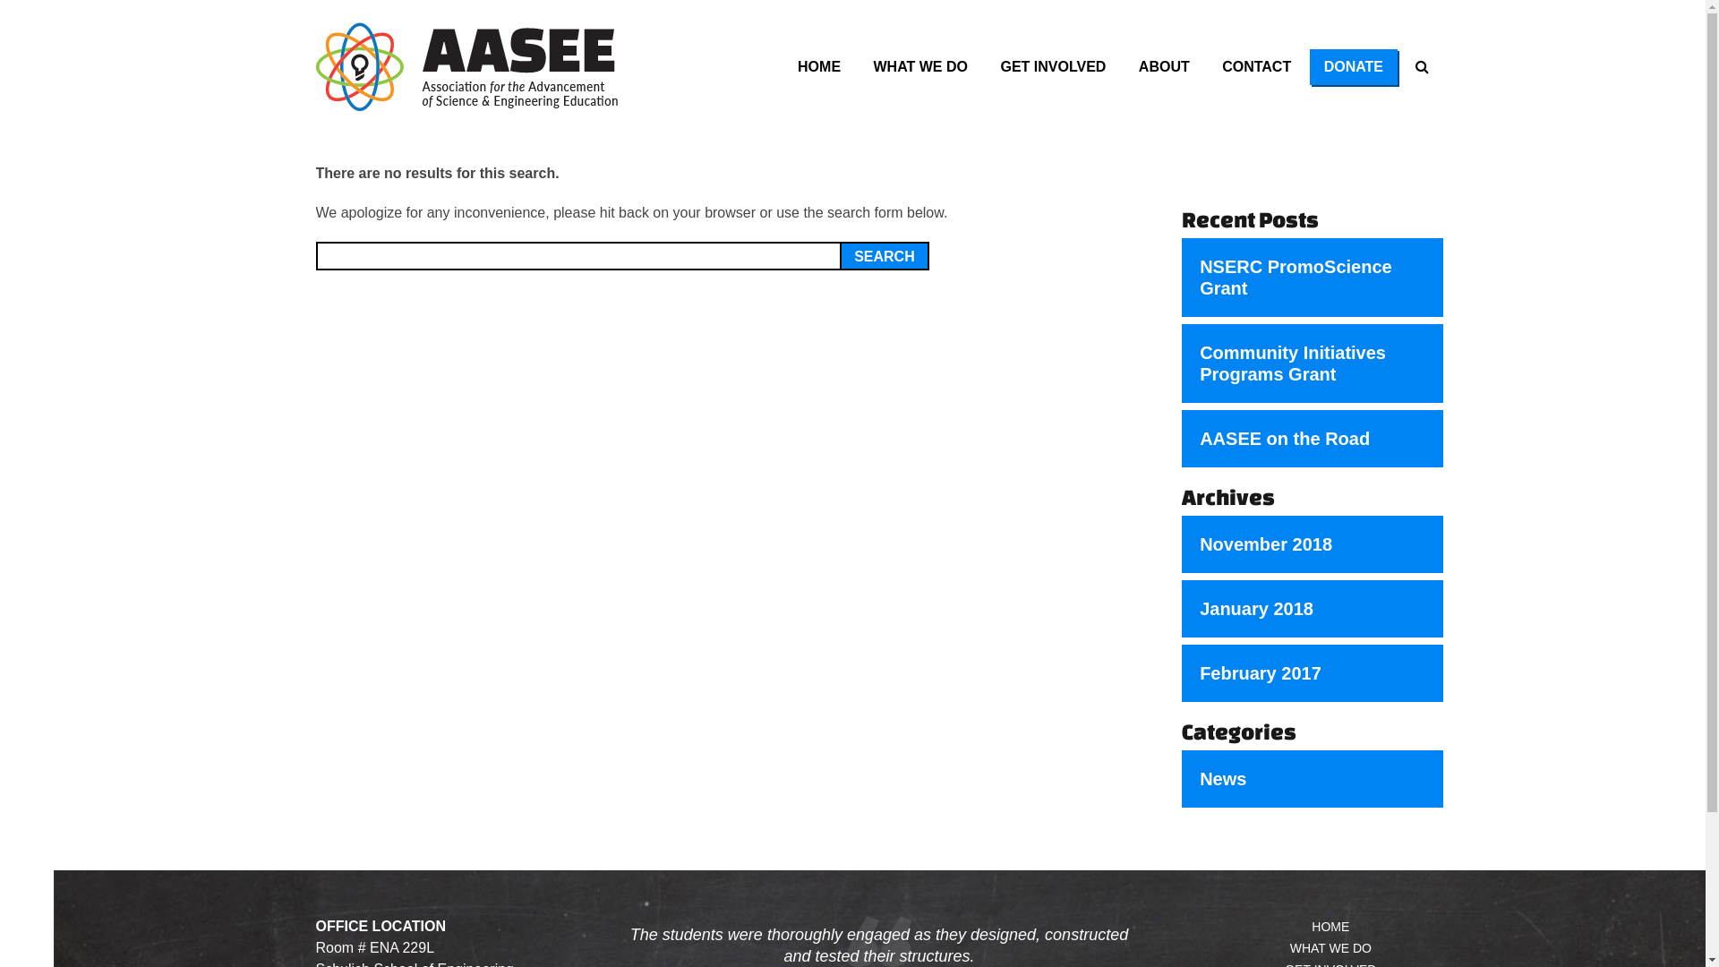 Image resolution: width=1719 pixels, height=967 pixels. What do you see at coordinates (1330, 927) in the screenshot?
I see `HOME` at bounding box center [1330, 927].